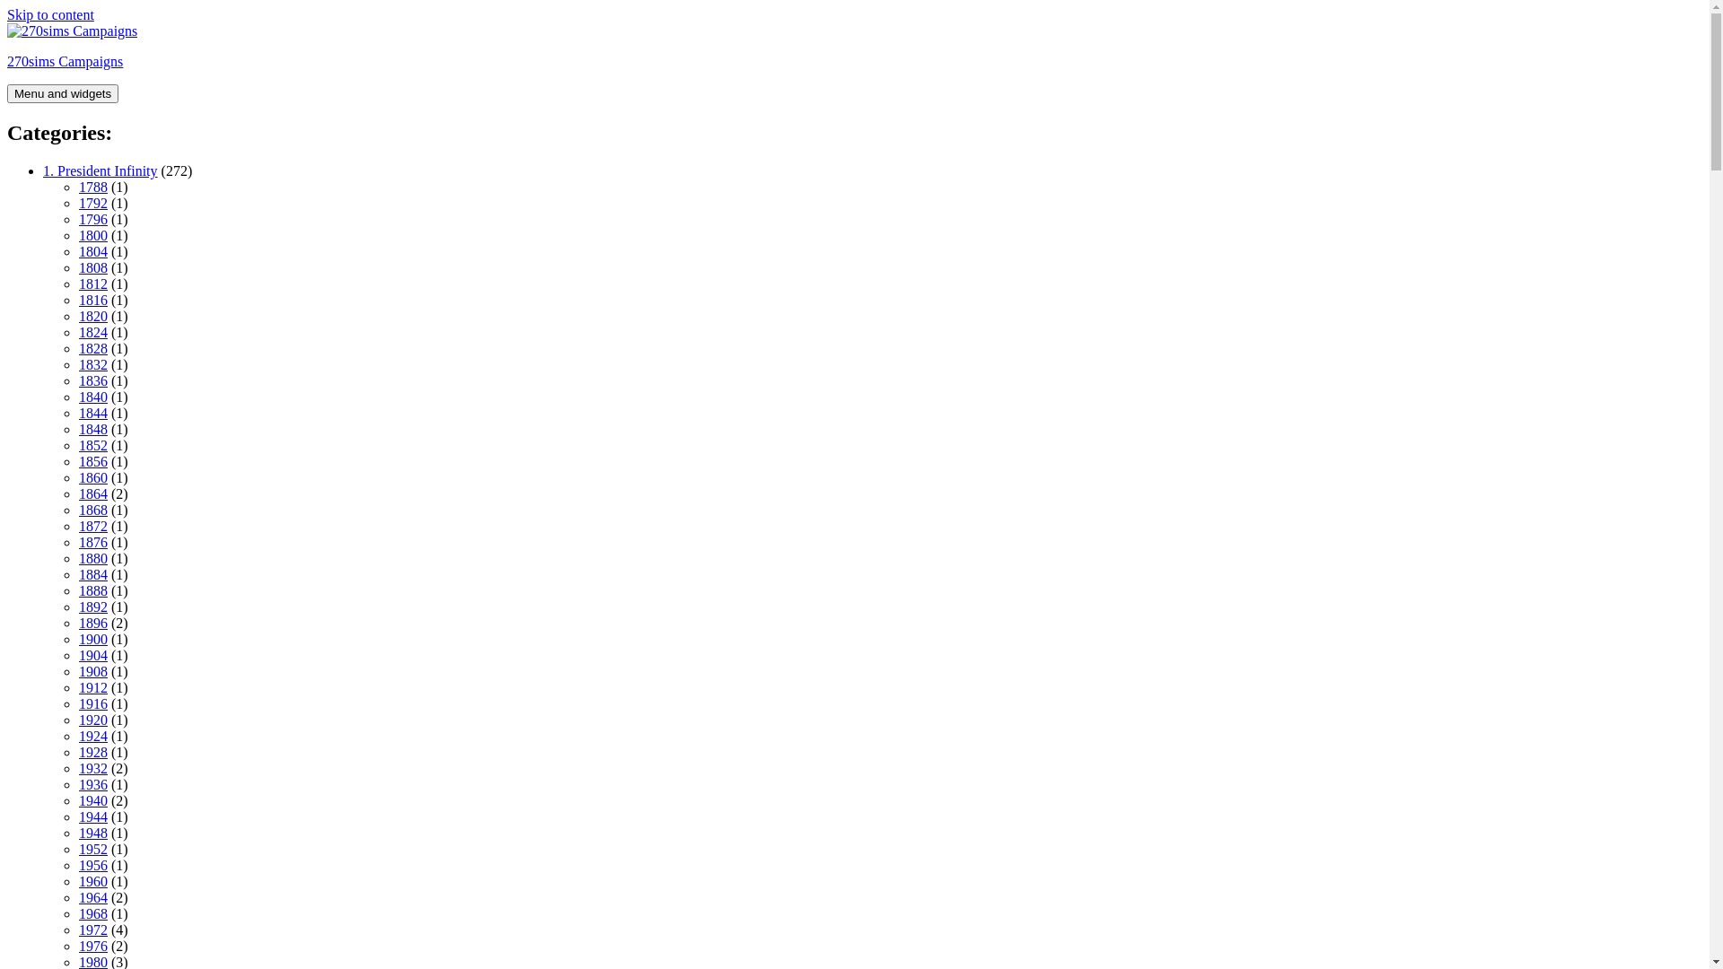  What do you see at coordinates (93, 251) in the screenshot?
I see `1804` at bounding box center [93, 251].